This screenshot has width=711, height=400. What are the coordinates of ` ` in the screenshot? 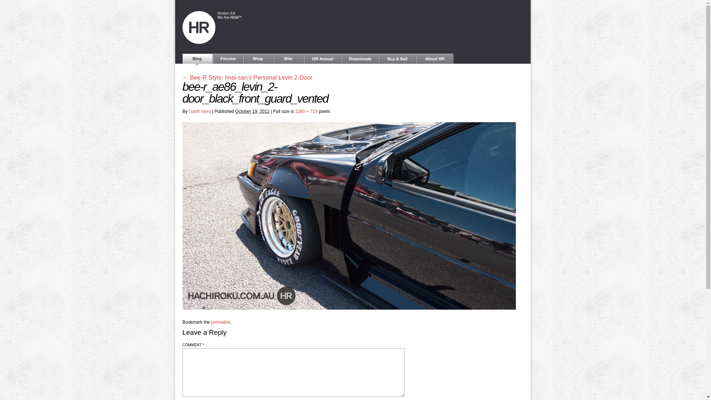 It's located at (197, 60).